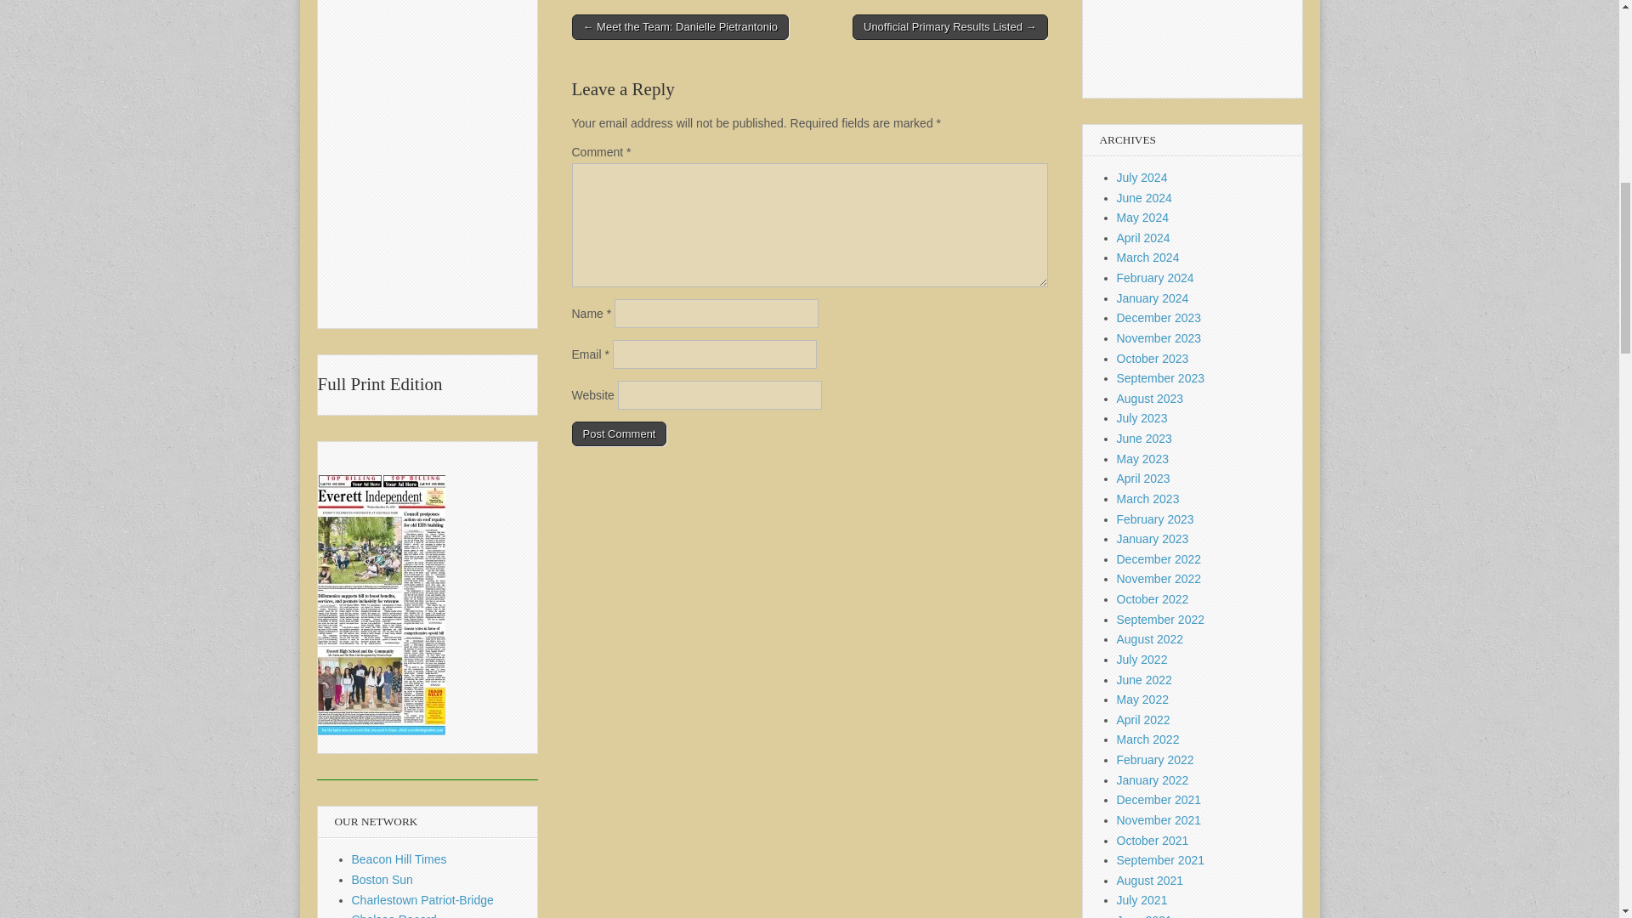  What do you see at coordinates (399, 859) in the screenshot?
I see `Beacon Hill Times` at bounding box center [399, 859].